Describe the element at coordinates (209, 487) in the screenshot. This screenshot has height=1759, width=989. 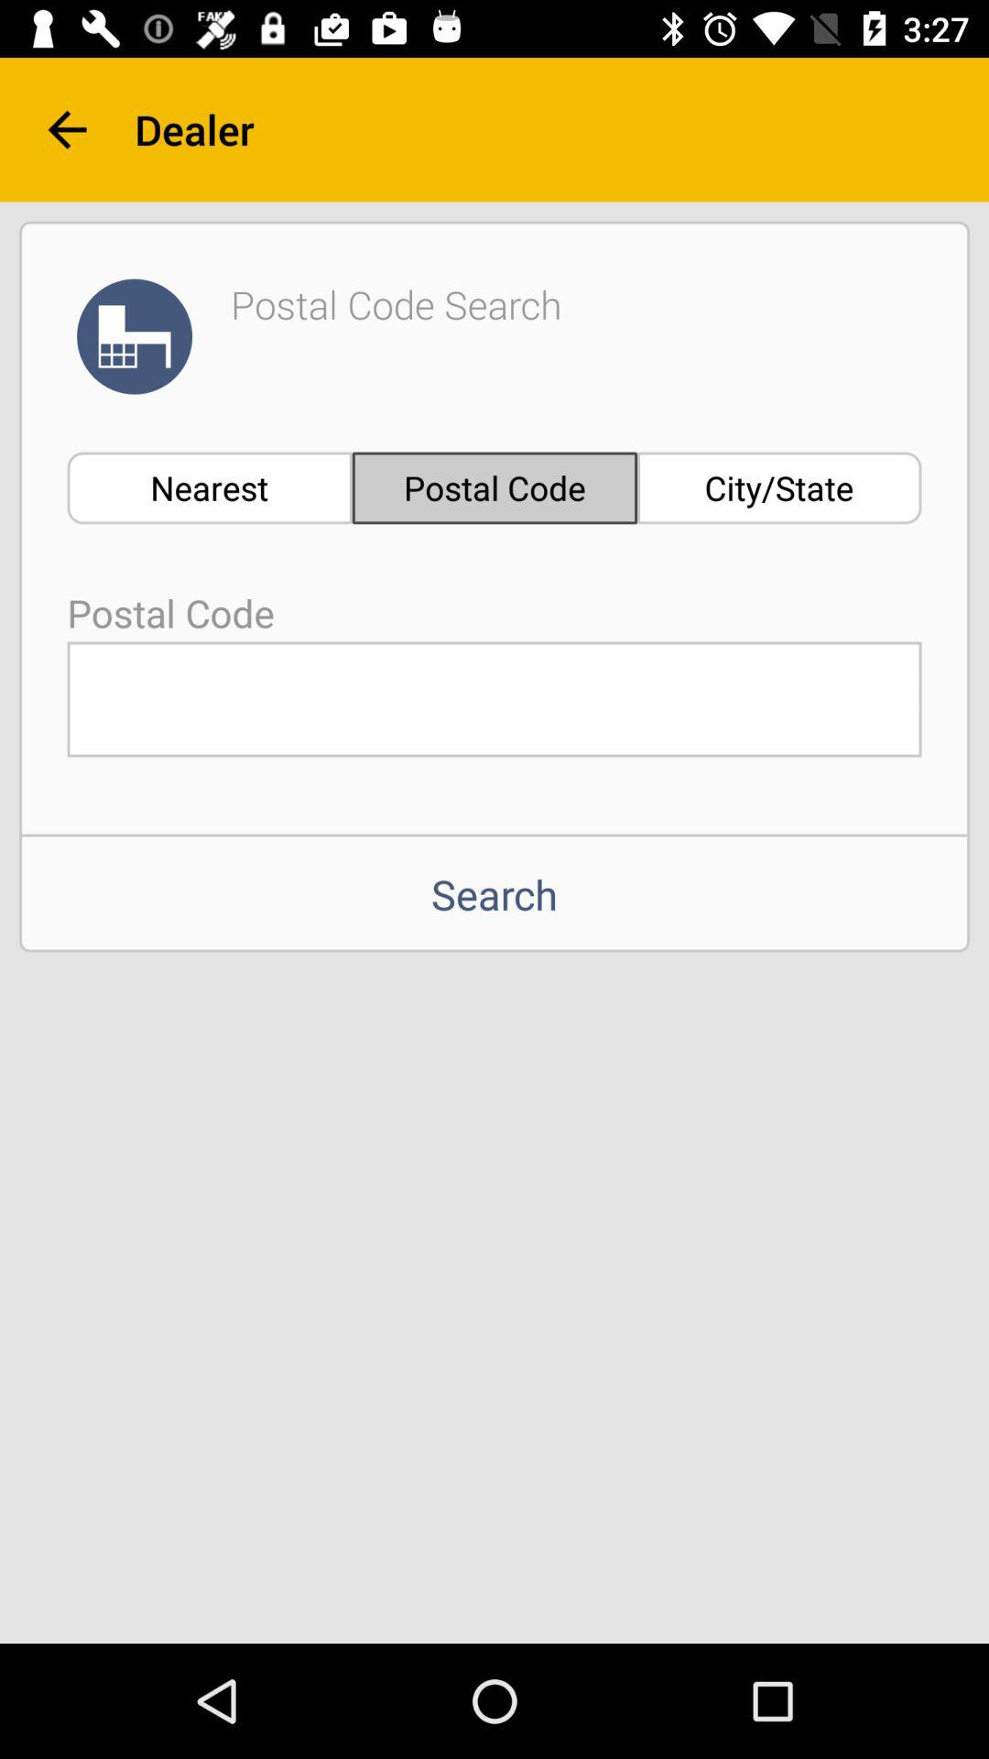
I see `launch the nearest icon` at that location.